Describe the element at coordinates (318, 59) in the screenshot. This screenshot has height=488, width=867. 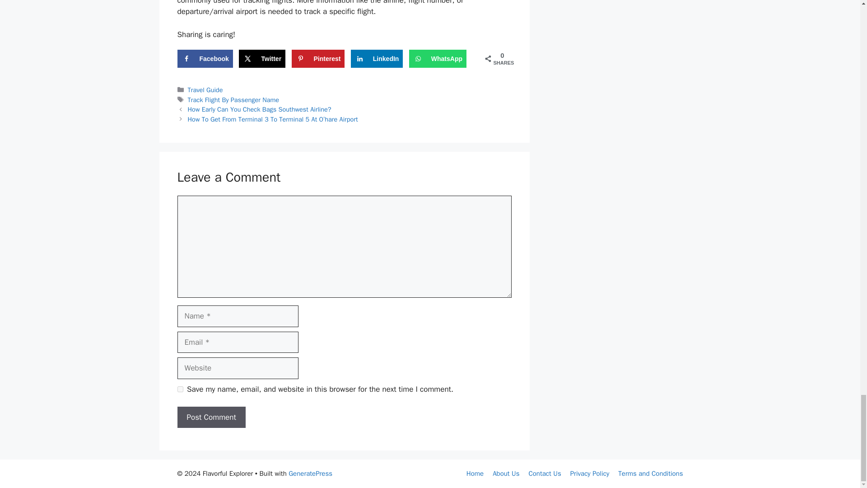
I see `Save to Pinterest` at that location.